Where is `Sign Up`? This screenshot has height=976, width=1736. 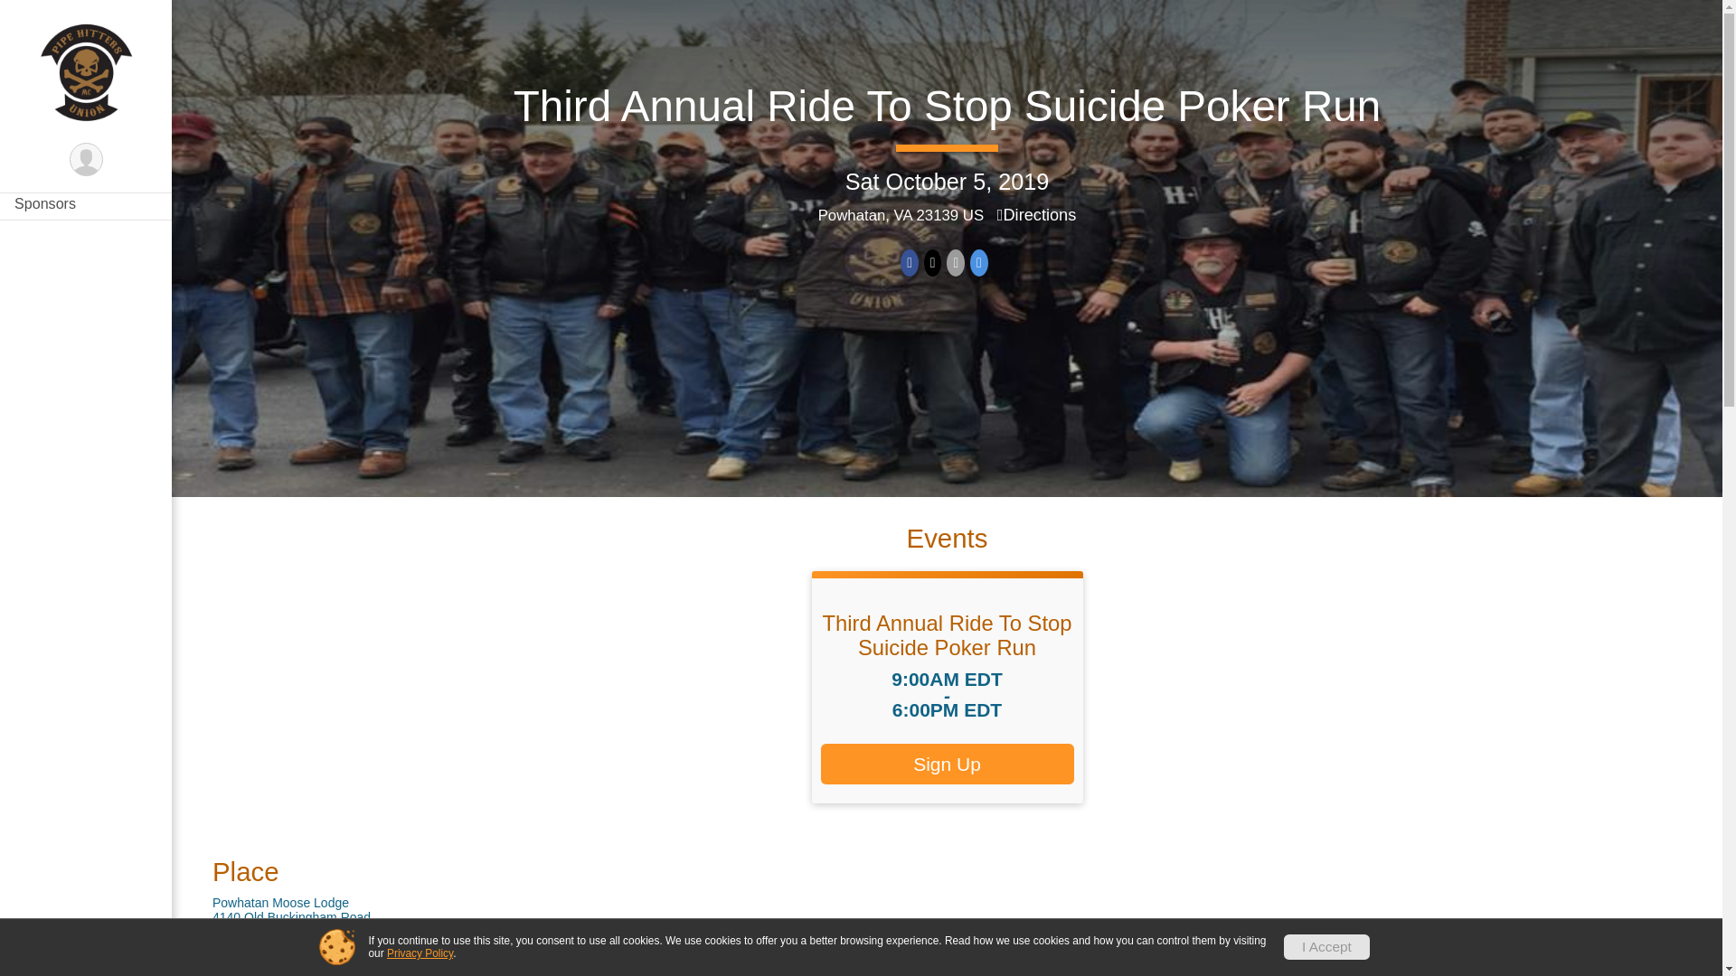
Sign Up is located at coordinates (948, 764).